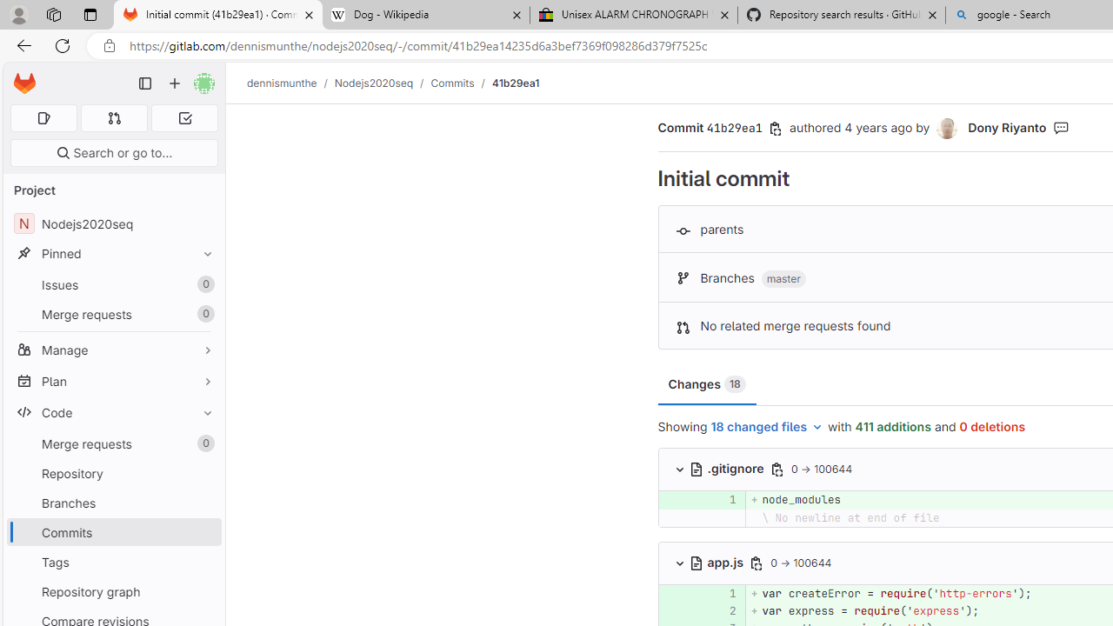 The height and width of the screenshot is (626, 1113). What do you see at coordinates (43, 118) in the screenshot?
I see `Assigned issues 0` at bounding box center [43, 118].